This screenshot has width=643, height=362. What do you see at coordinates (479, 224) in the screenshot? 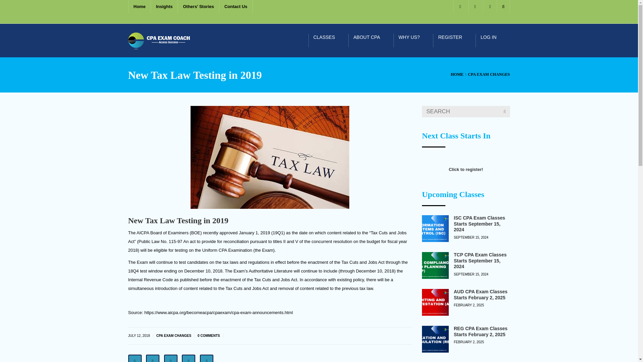
I see `ISC CPA Exam Classes Starts September 15, 2024` at bounding box center [479, 224].